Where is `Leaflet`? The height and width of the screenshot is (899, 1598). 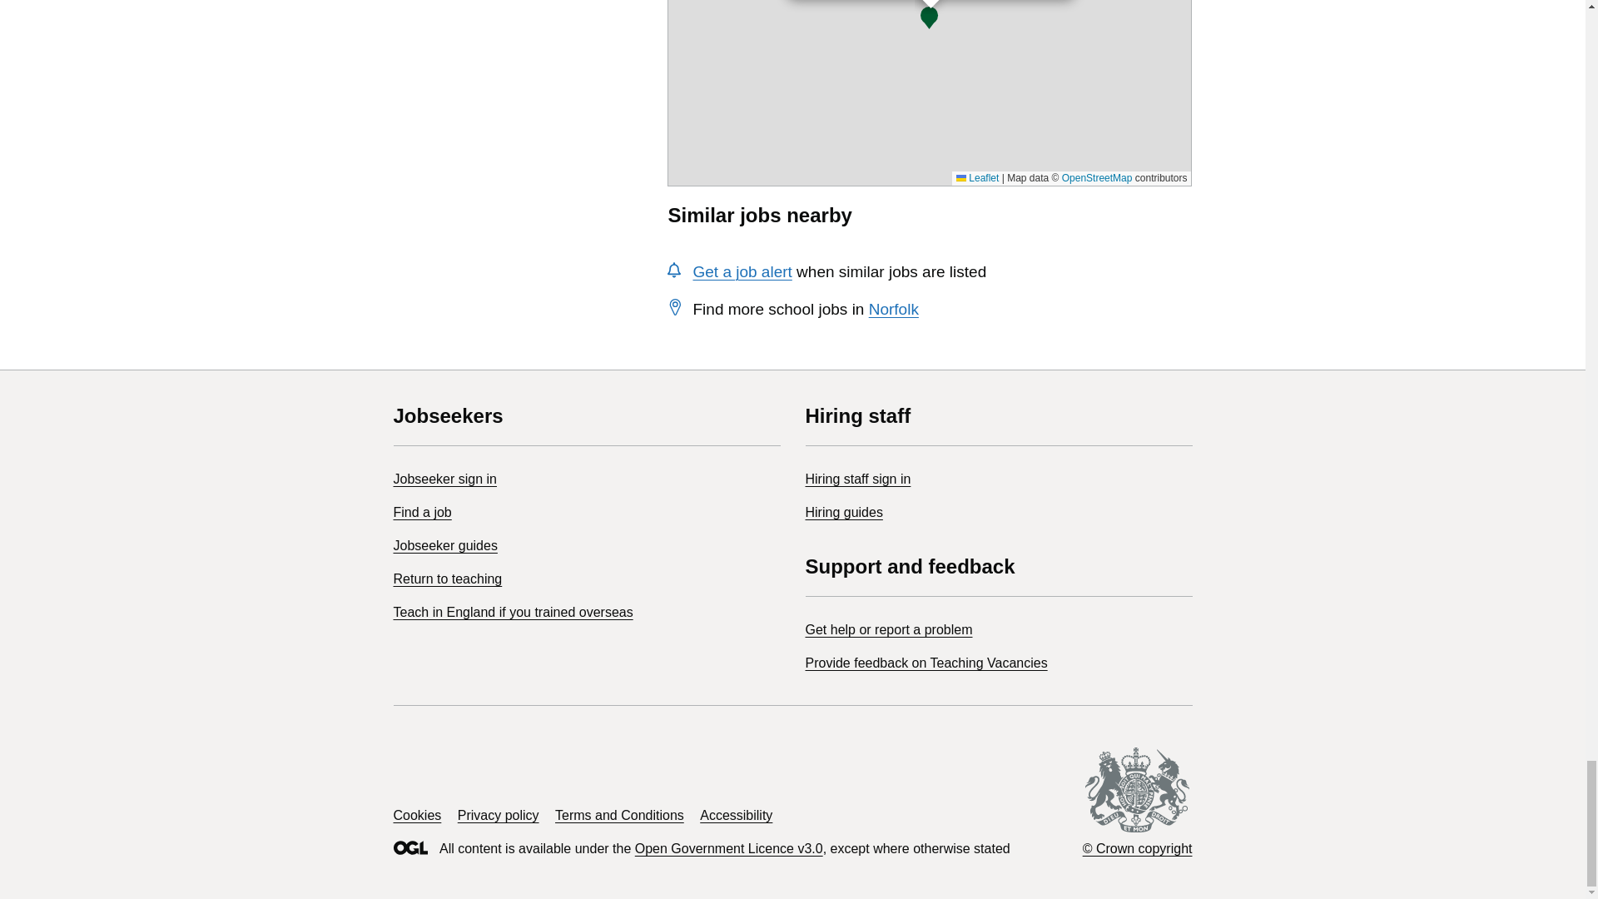
Leaflet is located at coordinates (977, 178).